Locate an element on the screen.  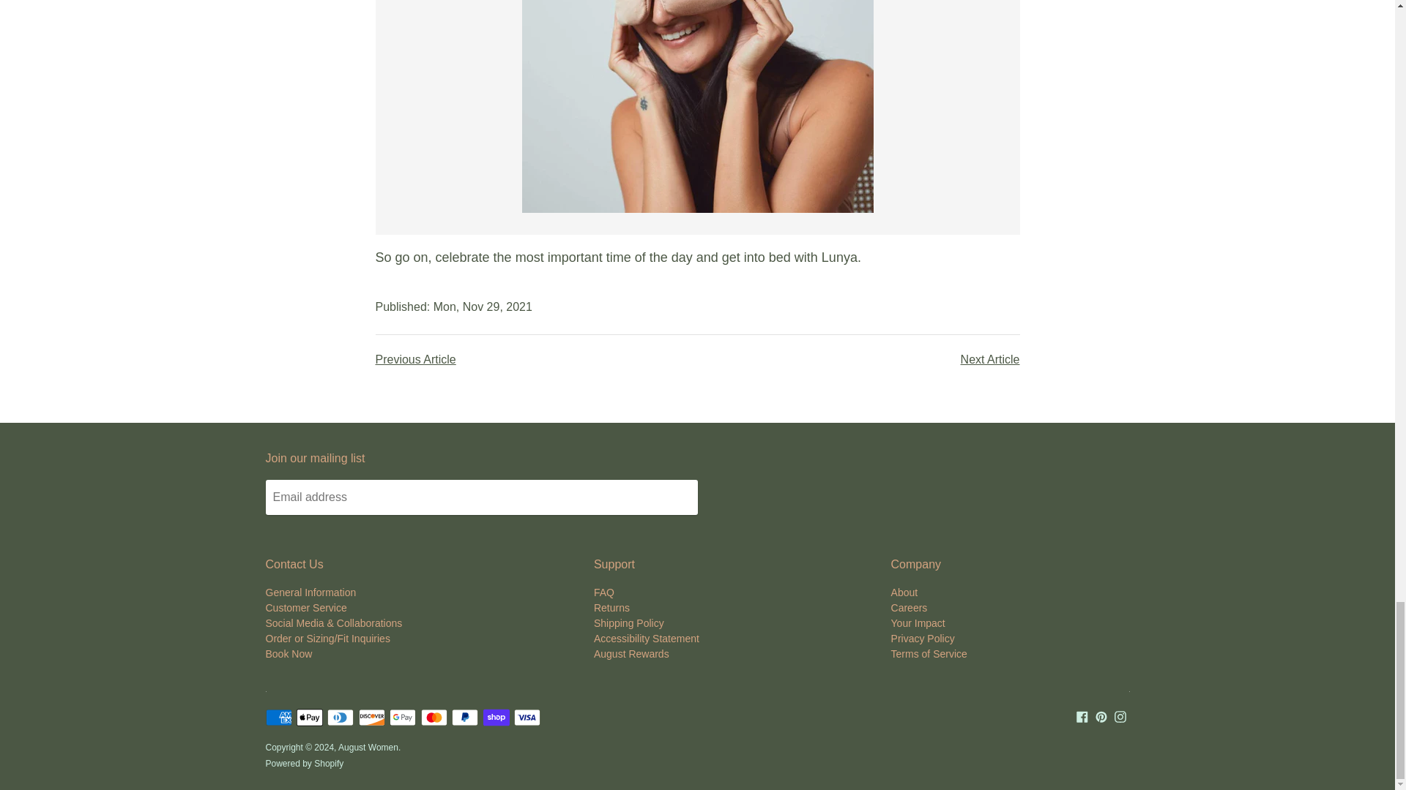
Discover is located at coordinates (372, 717).